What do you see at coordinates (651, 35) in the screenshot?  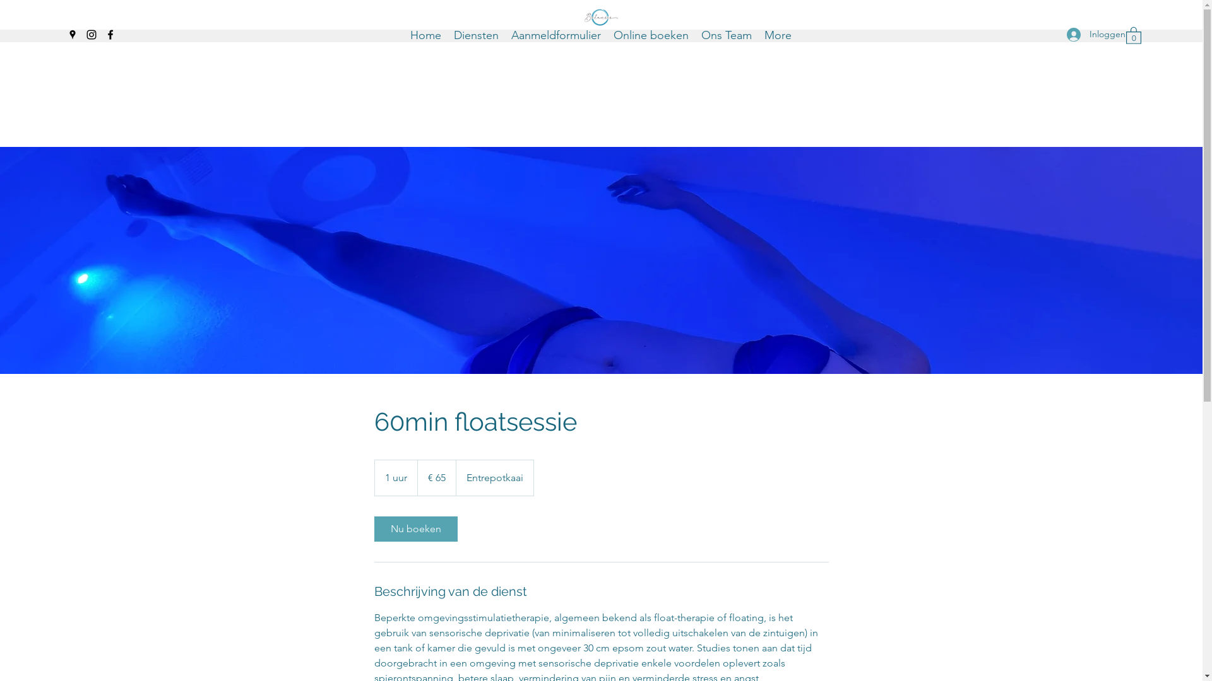 I see `Online boeken` at bounding box center [651, 35].